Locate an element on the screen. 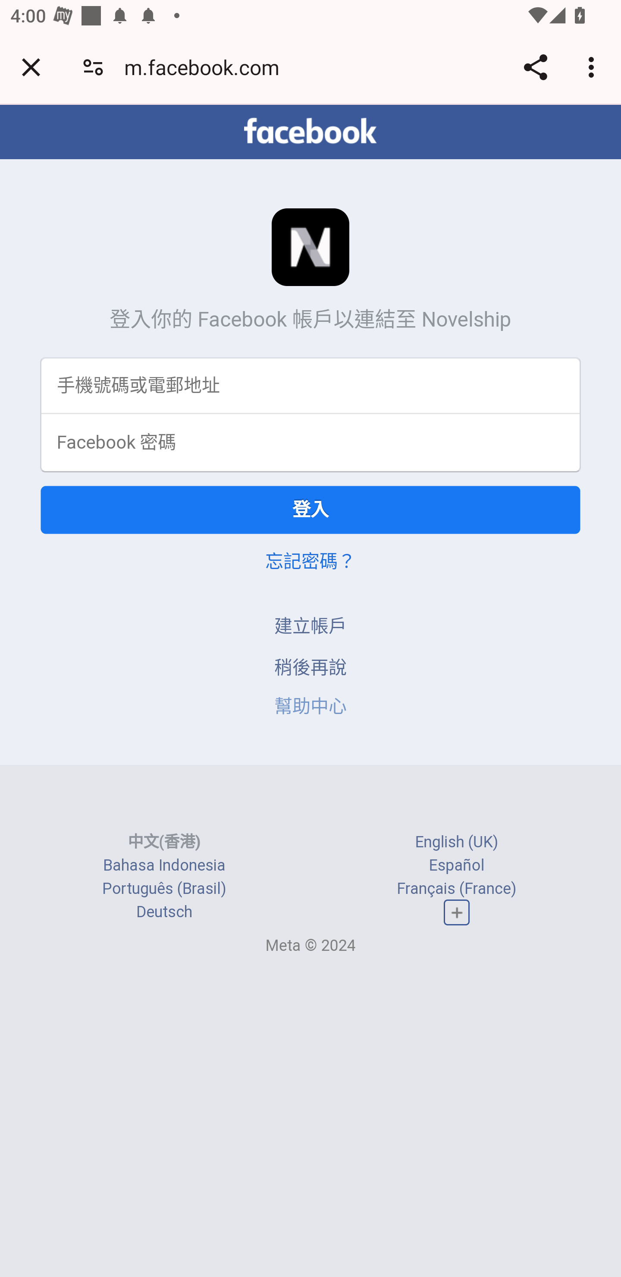 The width and height of the screenshot is (621, 1277). Bahasa Indonesia is located at coordinates (164, 865).